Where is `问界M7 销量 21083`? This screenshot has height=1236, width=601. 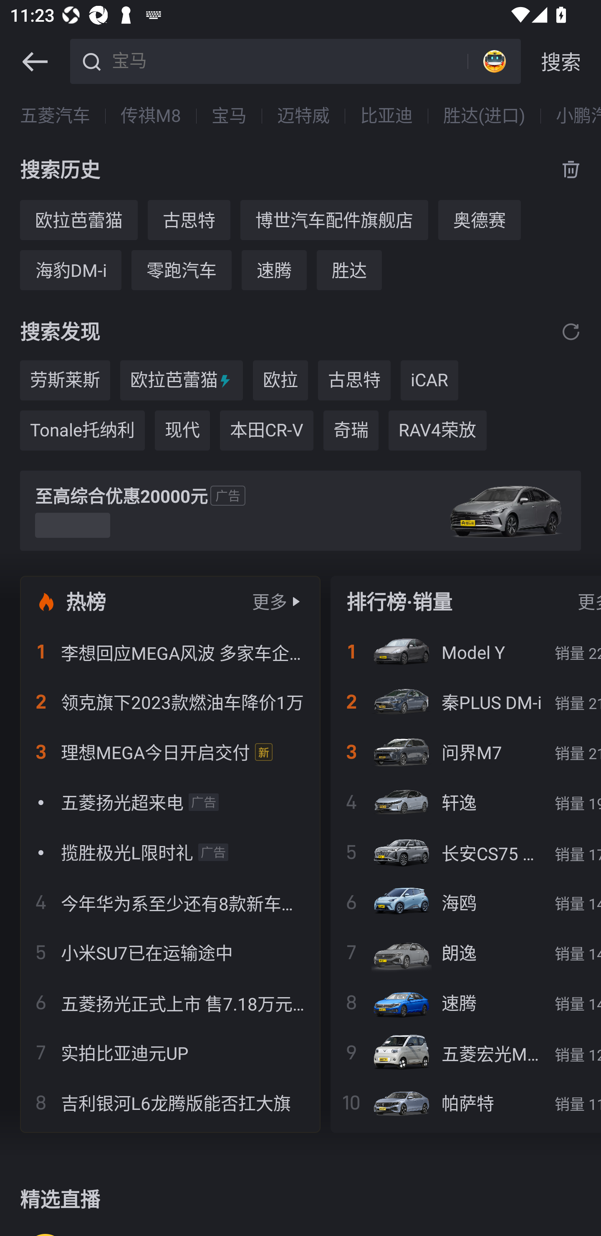
问界M7 销量 21083 is located at coordinates (466, 752).